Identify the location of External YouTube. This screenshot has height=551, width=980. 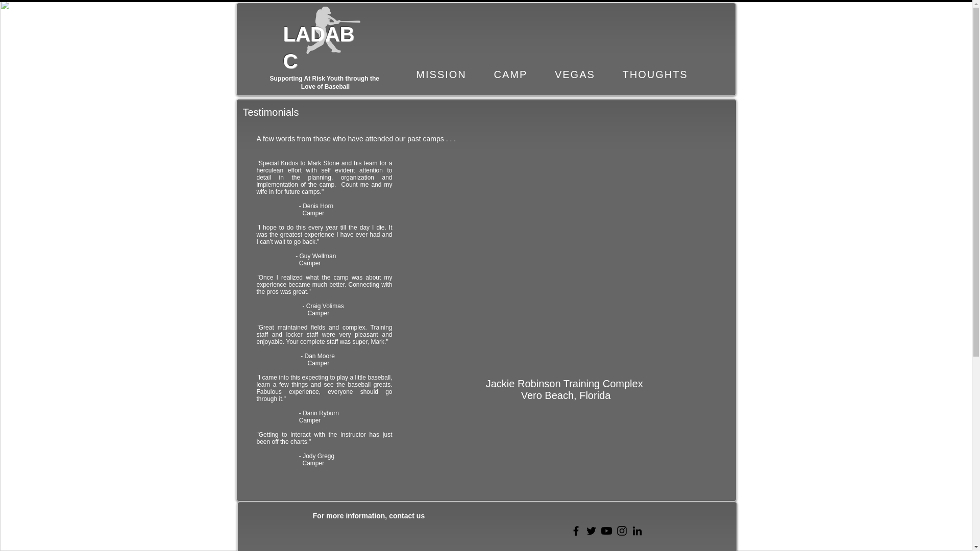
(568, 252).